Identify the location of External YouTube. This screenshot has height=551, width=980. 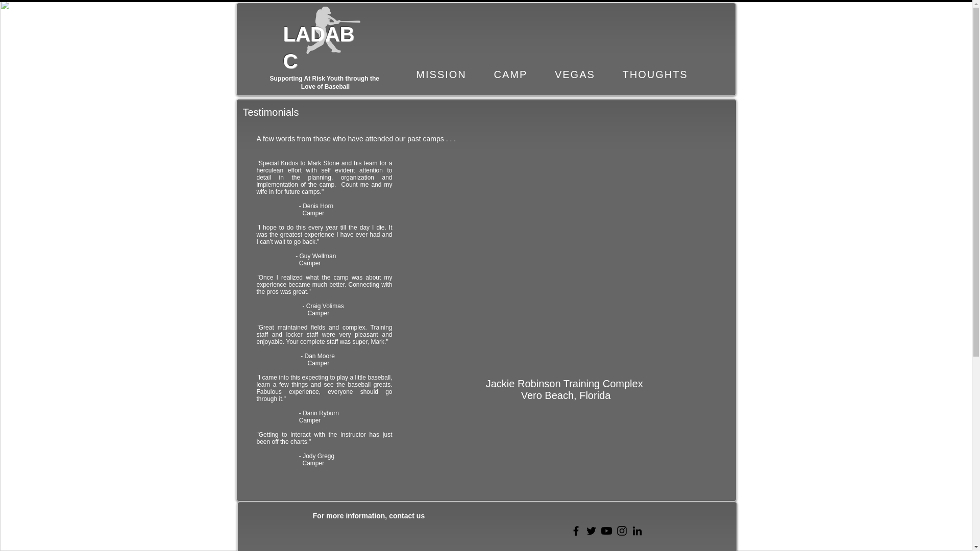
(568, 252).